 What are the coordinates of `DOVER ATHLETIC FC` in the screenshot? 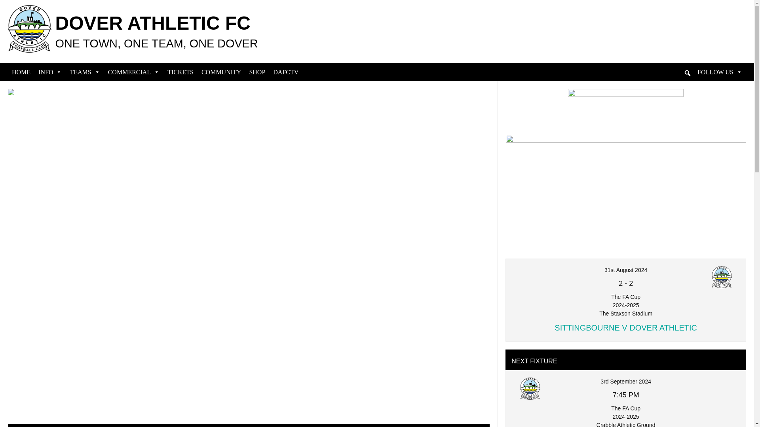 It's located at (153, 23).